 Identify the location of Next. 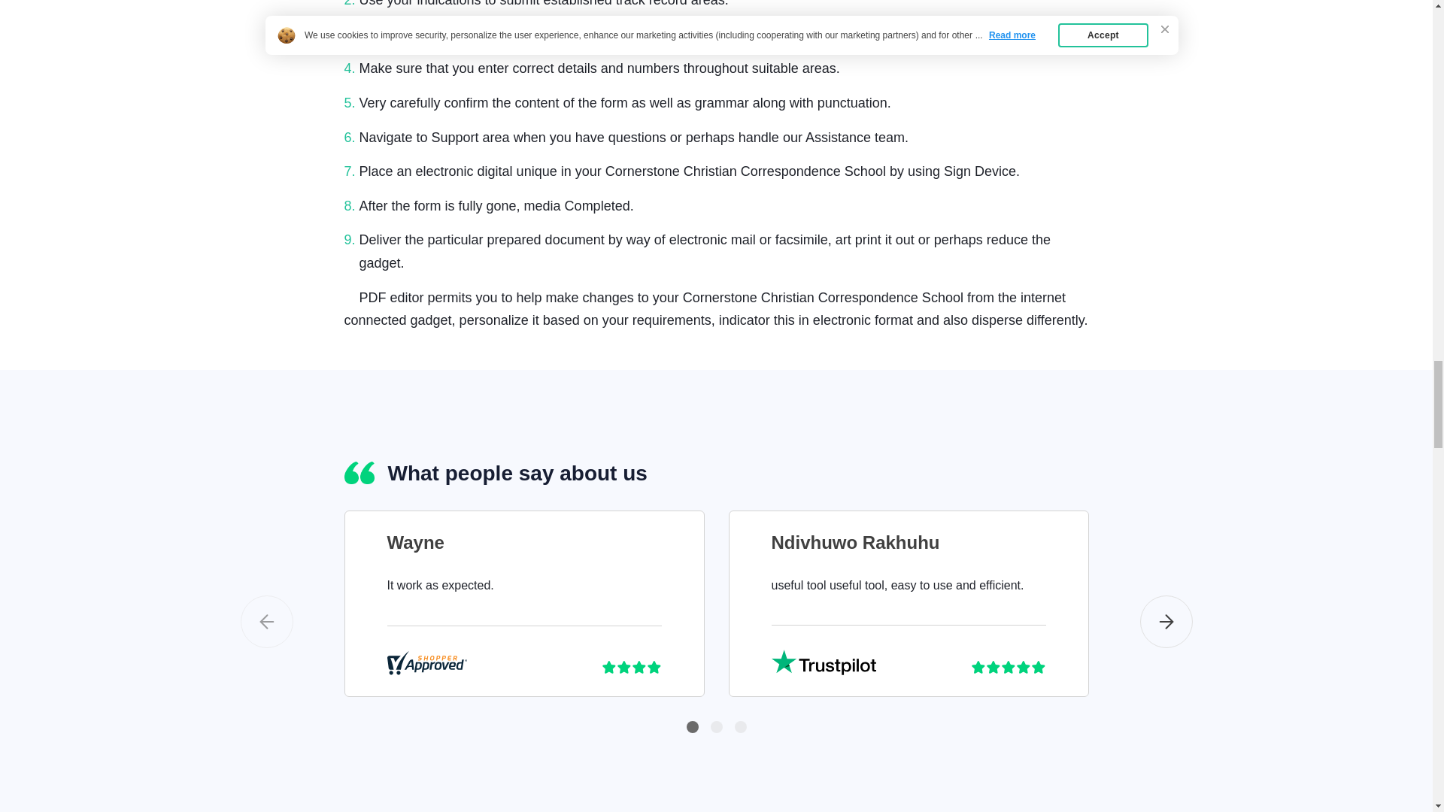
(1166, 621).